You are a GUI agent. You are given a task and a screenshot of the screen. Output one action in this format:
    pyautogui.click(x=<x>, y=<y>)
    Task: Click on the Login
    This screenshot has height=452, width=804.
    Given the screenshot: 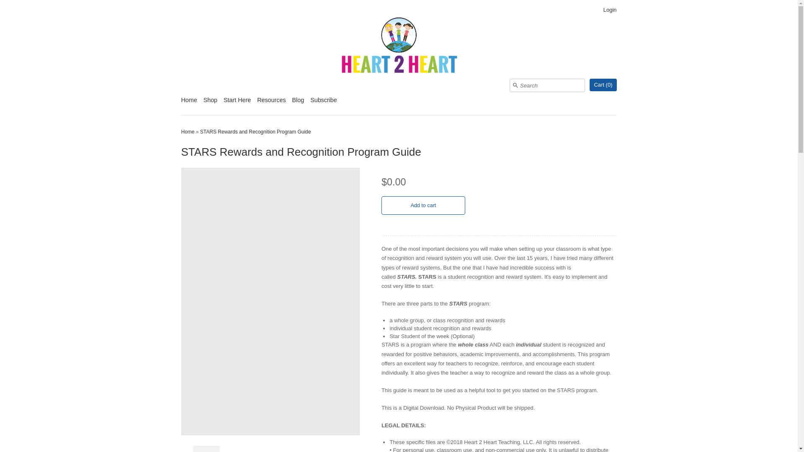 What is the action you would take?
    pyautogui.click(x=610, y=10)
    